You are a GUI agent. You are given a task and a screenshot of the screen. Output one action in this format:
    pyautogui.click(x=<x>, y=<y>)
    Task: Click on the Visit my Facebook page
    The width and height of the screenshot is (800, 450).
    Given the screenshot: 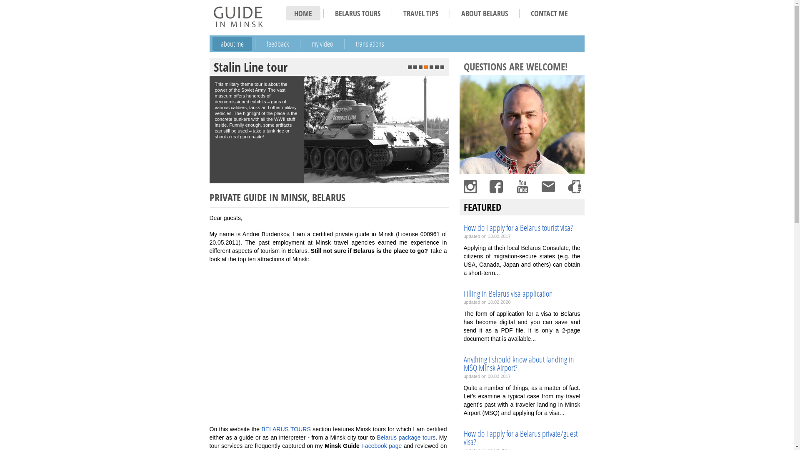 What is the action you would take?
    pyautogui.click(x=496, y=187)
    